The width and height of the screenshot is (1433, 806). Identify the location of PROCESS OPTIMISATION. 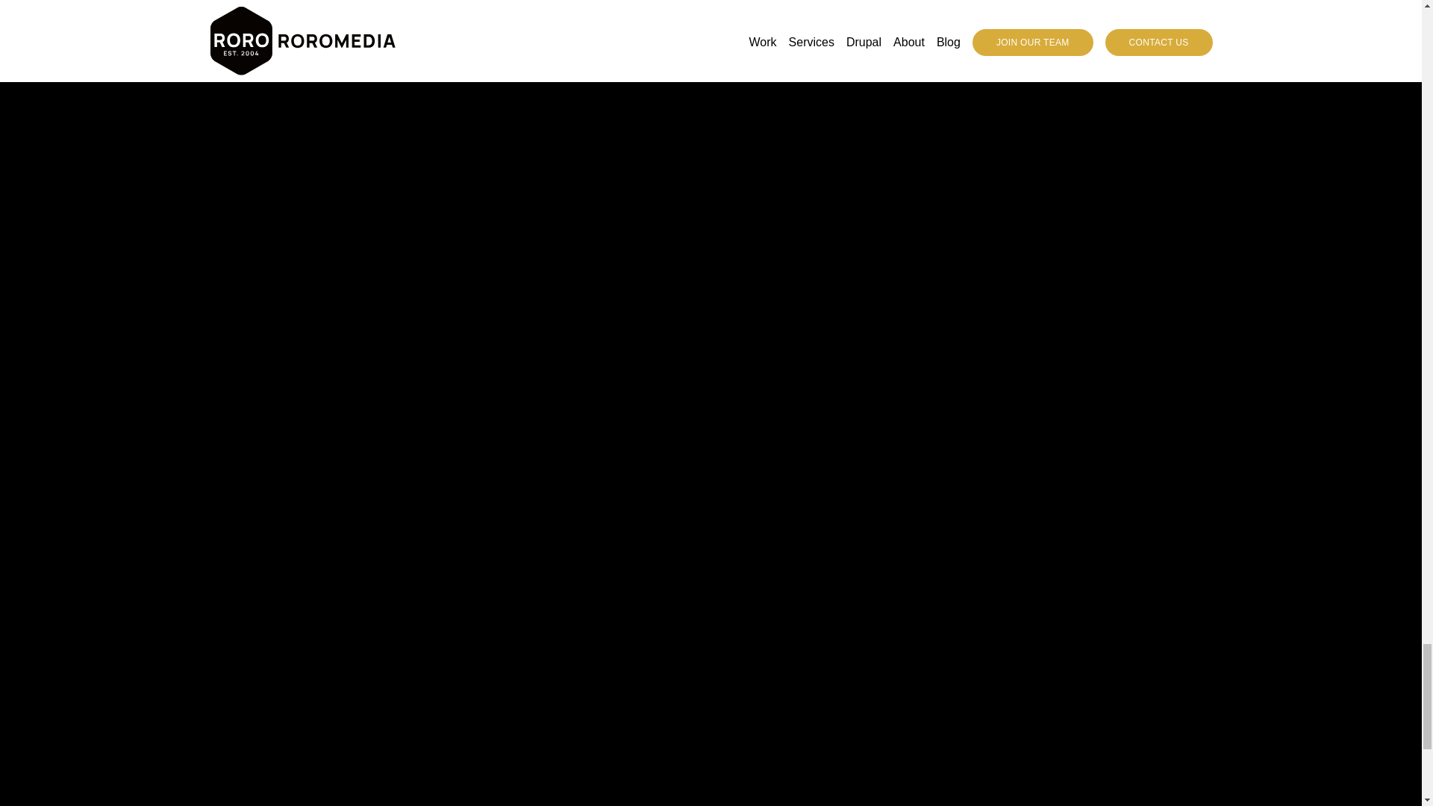
(349, 295).